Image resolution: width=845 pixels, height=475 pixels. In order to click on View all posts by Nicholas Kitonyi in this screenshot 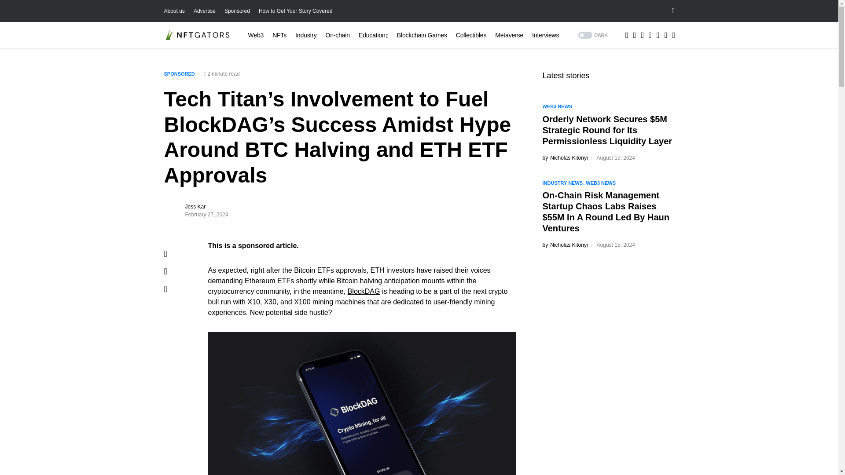, I will do `click(565, 157)`.